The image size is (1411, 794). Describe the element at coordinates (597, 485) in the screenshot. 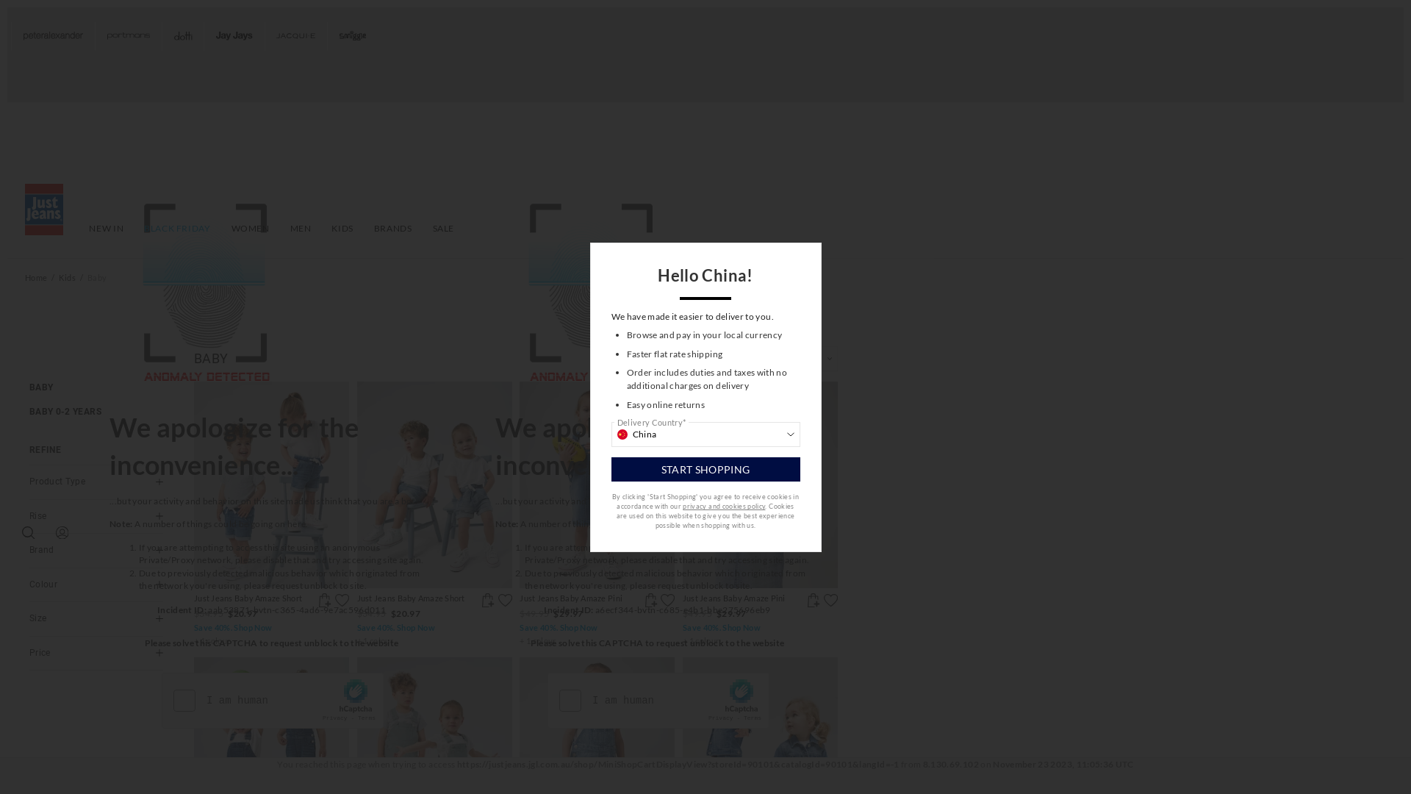

I see `Baby Amaze Pini` at that location.